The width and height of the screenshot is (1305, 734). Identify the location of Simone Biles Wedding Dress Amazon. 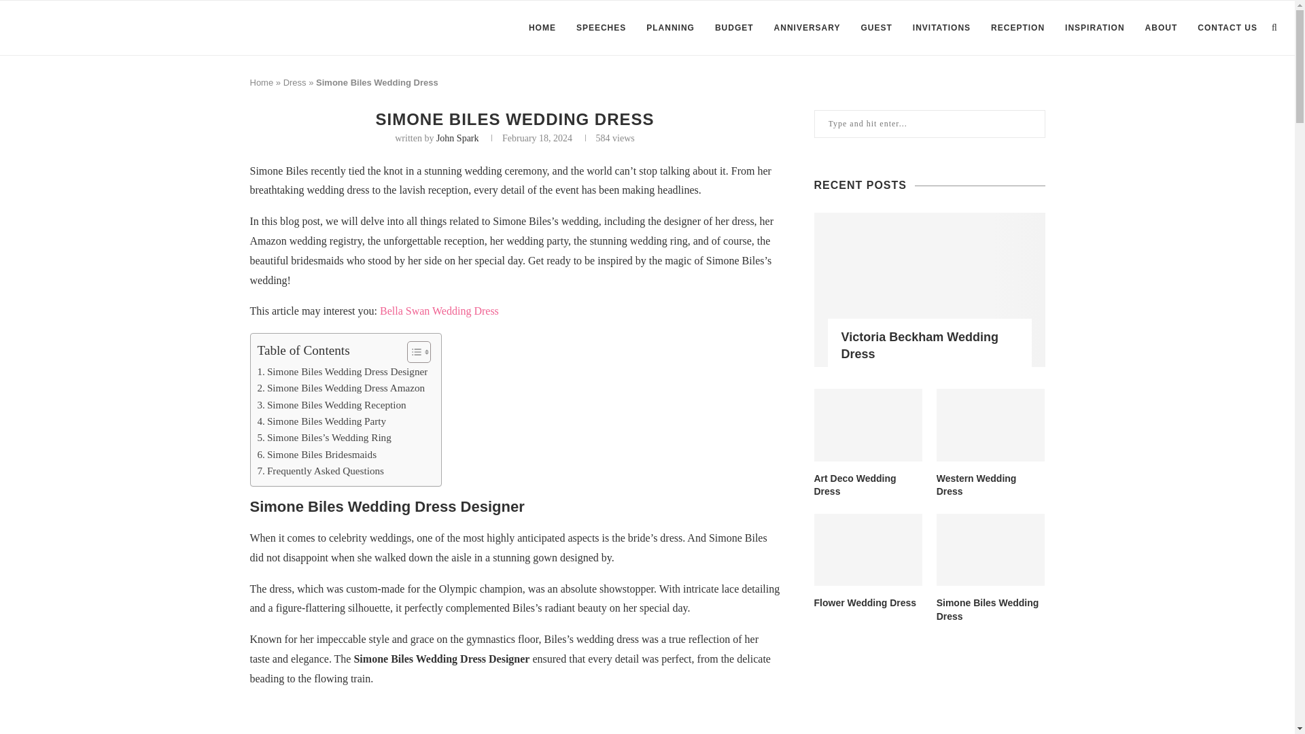
(341, 388).